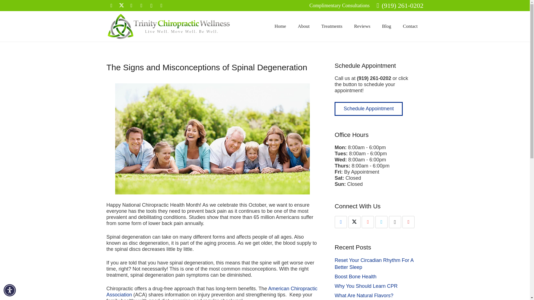 The image size is (534, 300). What do you see at coordinates (341, 222) in the screenshot?
I see `Facebook` at bounding box center [341, 222].